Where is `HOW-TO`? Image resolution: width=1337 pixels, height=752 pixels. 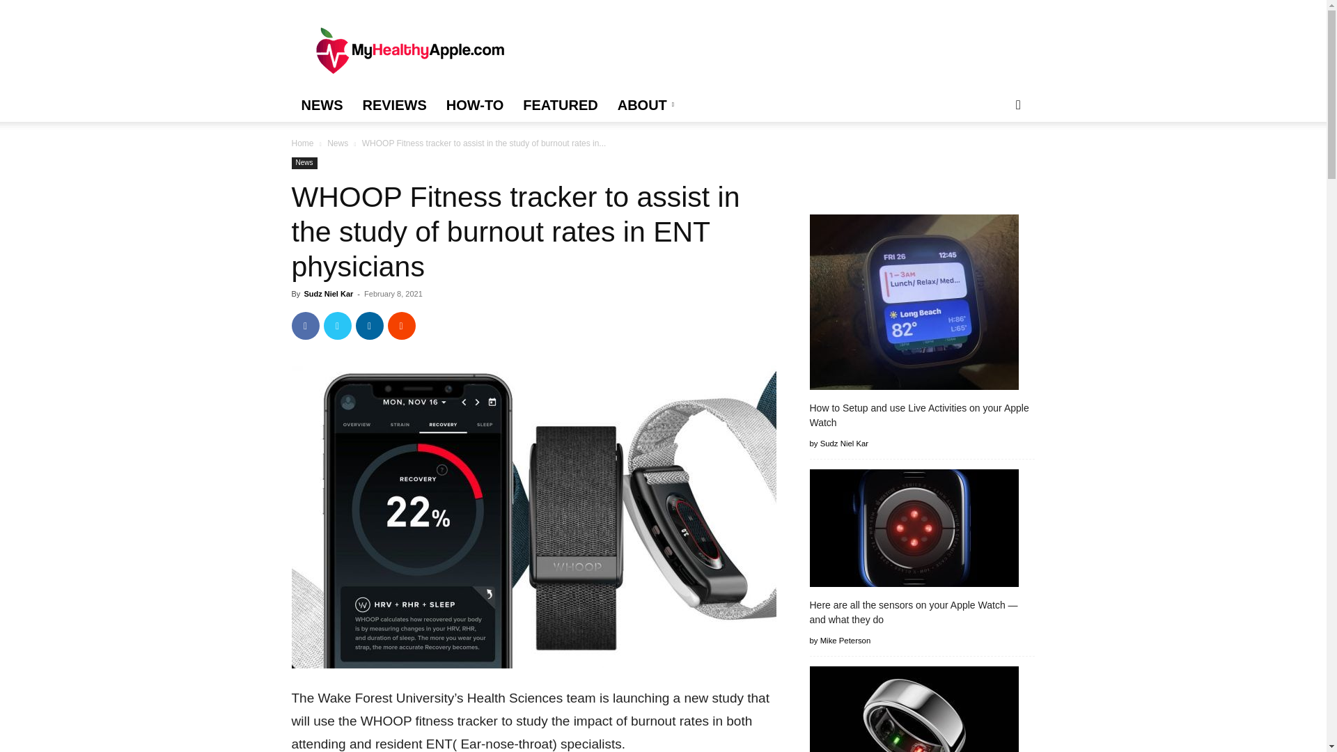
HOW-TO is located at coordinates (475, 104).